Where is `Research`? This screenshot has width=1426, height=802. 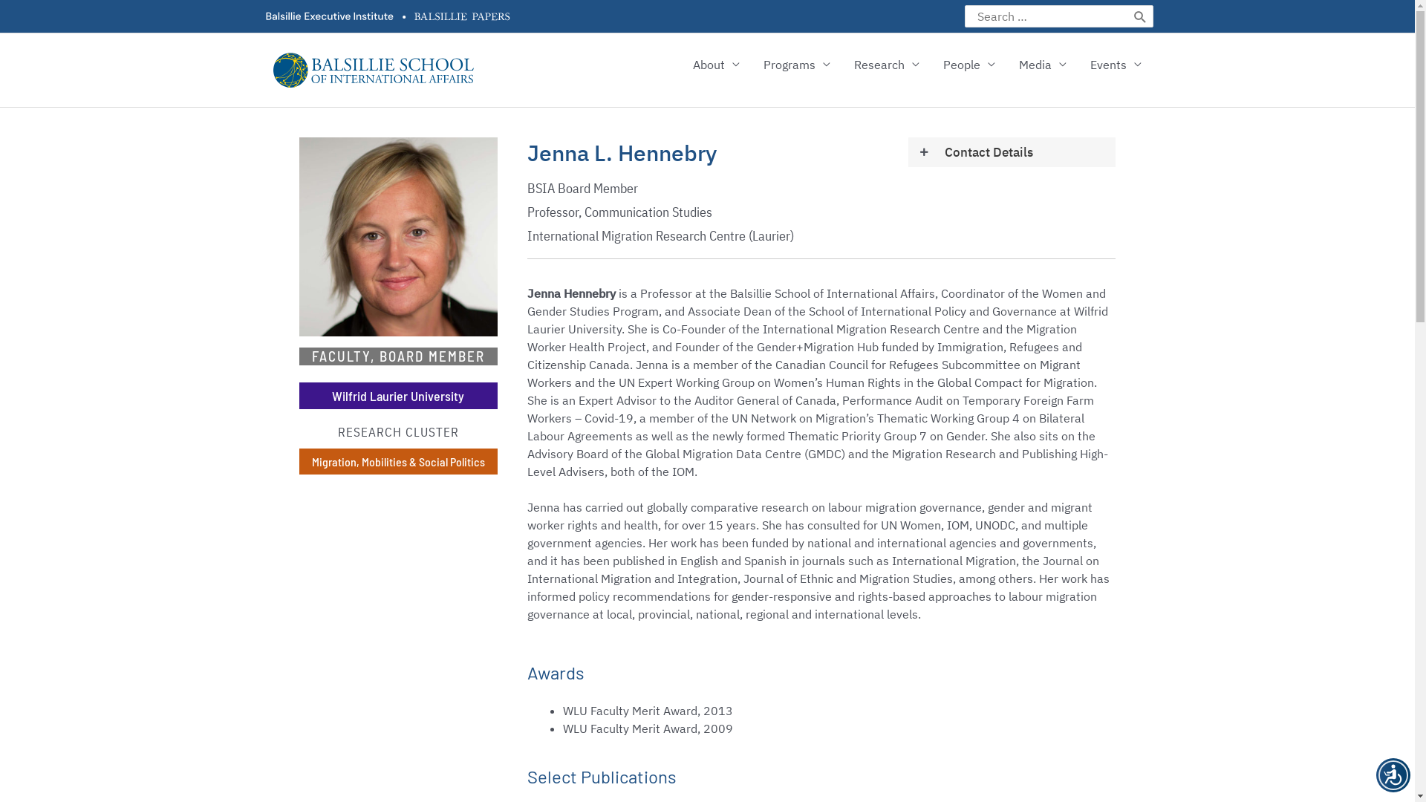 Research is located at coordinates (887, 65).